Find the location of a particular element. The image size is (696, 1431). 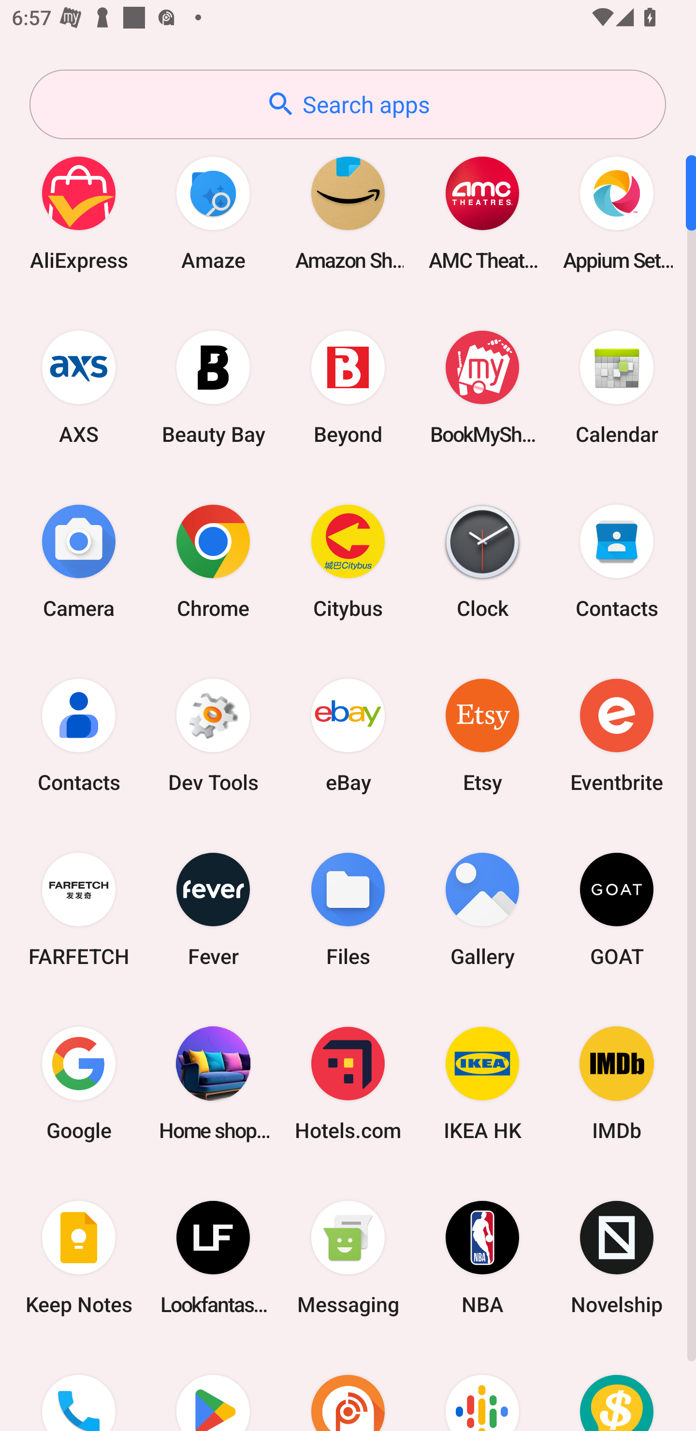

Dev Tools is located at coordinates (213, 735).